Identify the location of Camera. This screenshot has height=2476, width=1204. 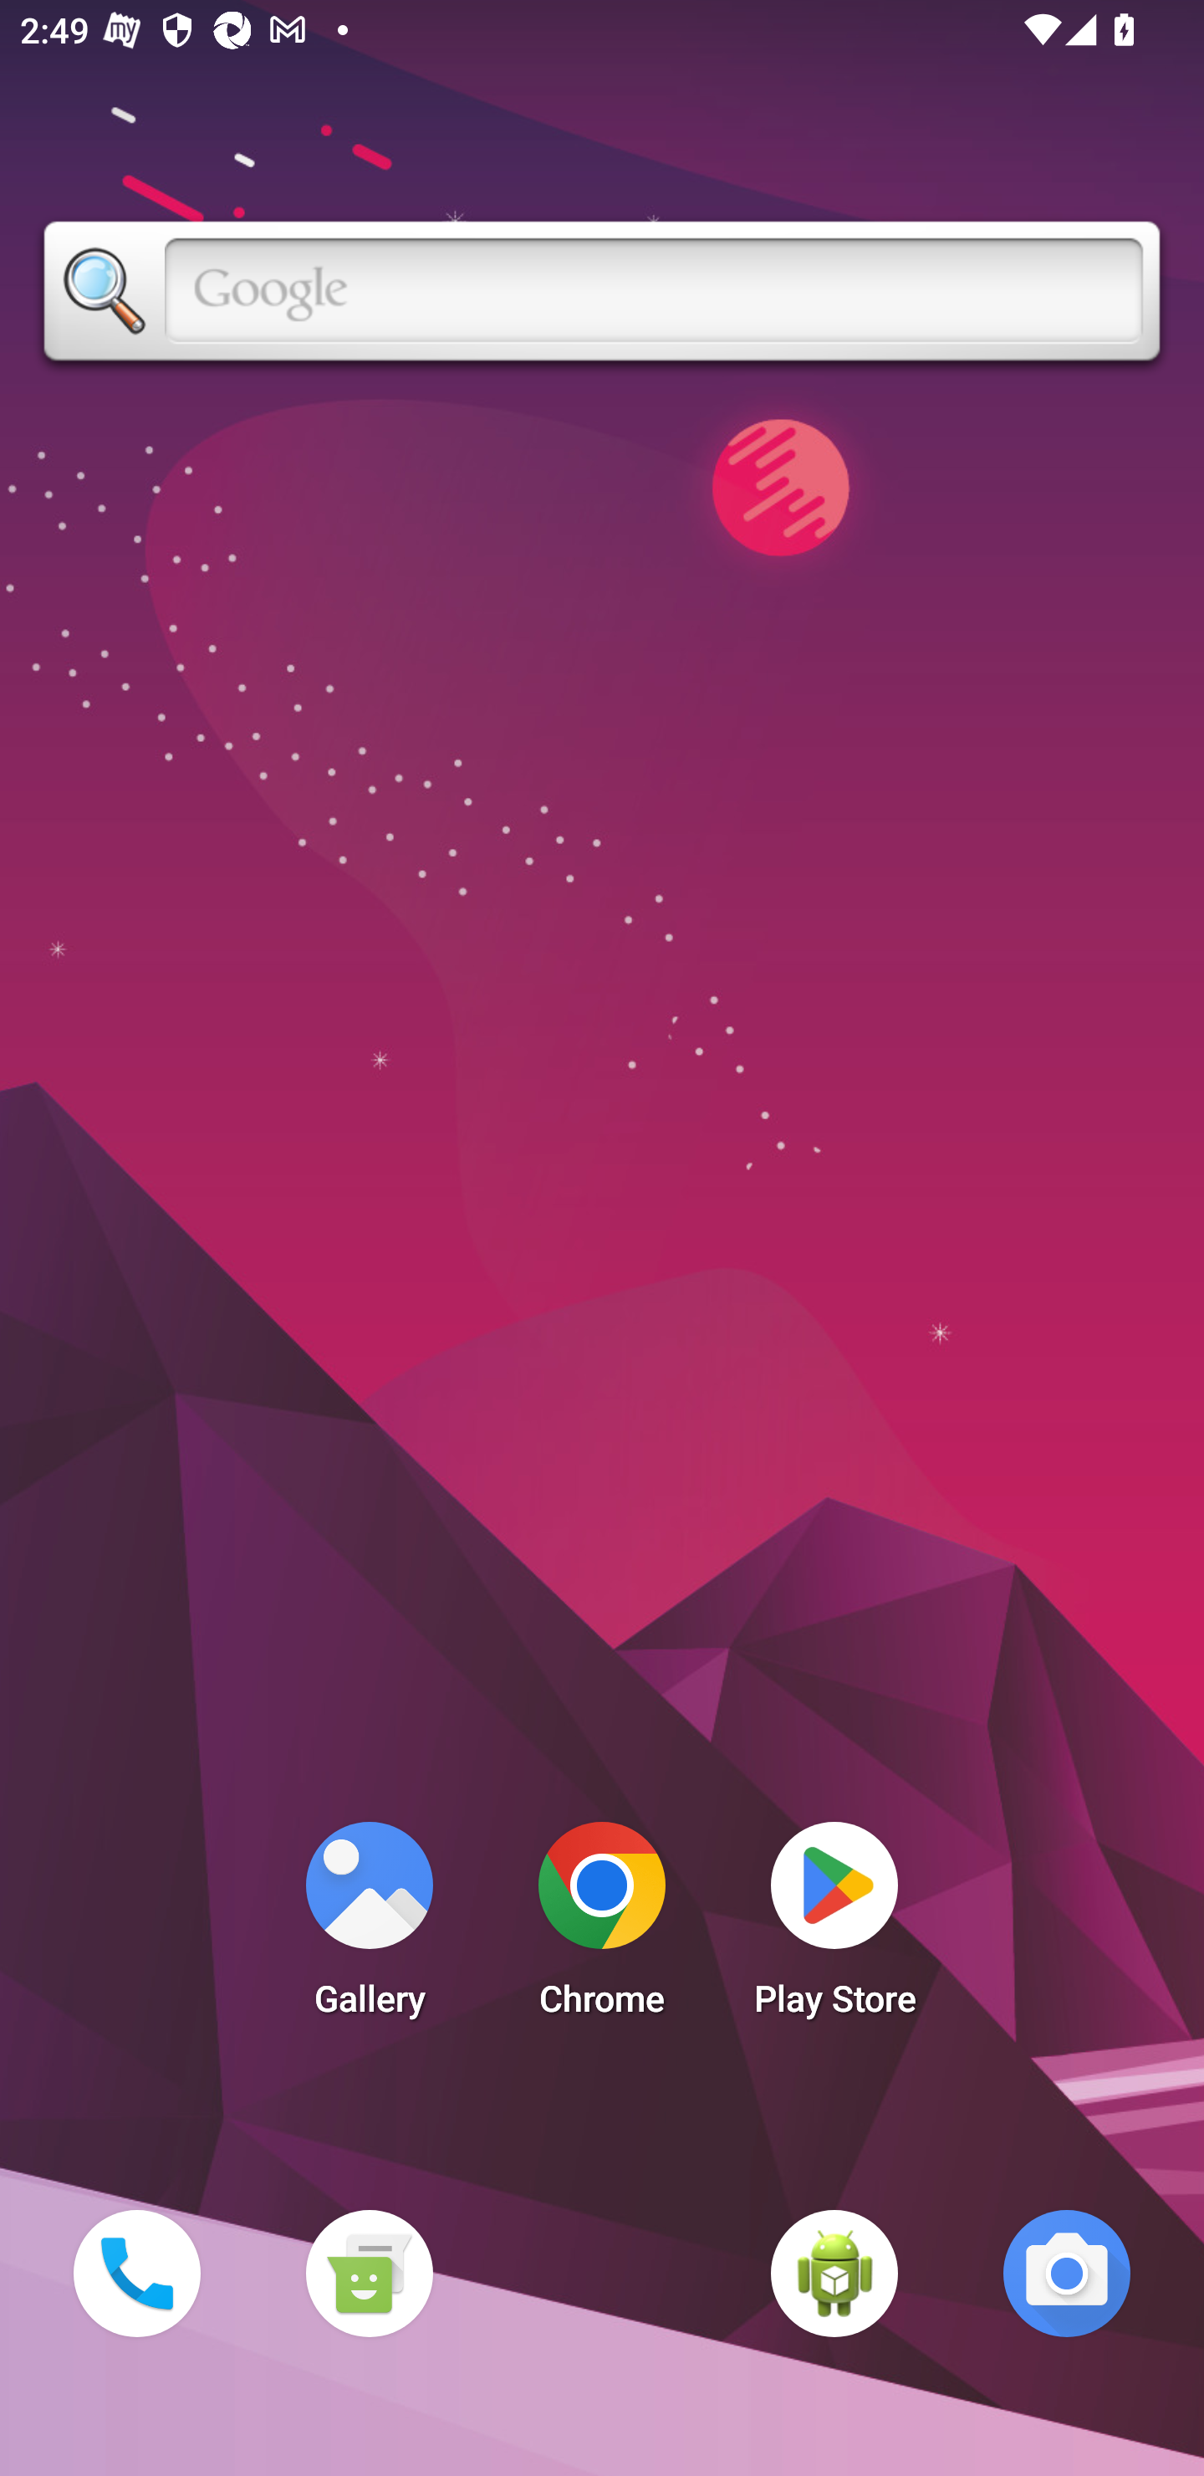
(1067, 2273).